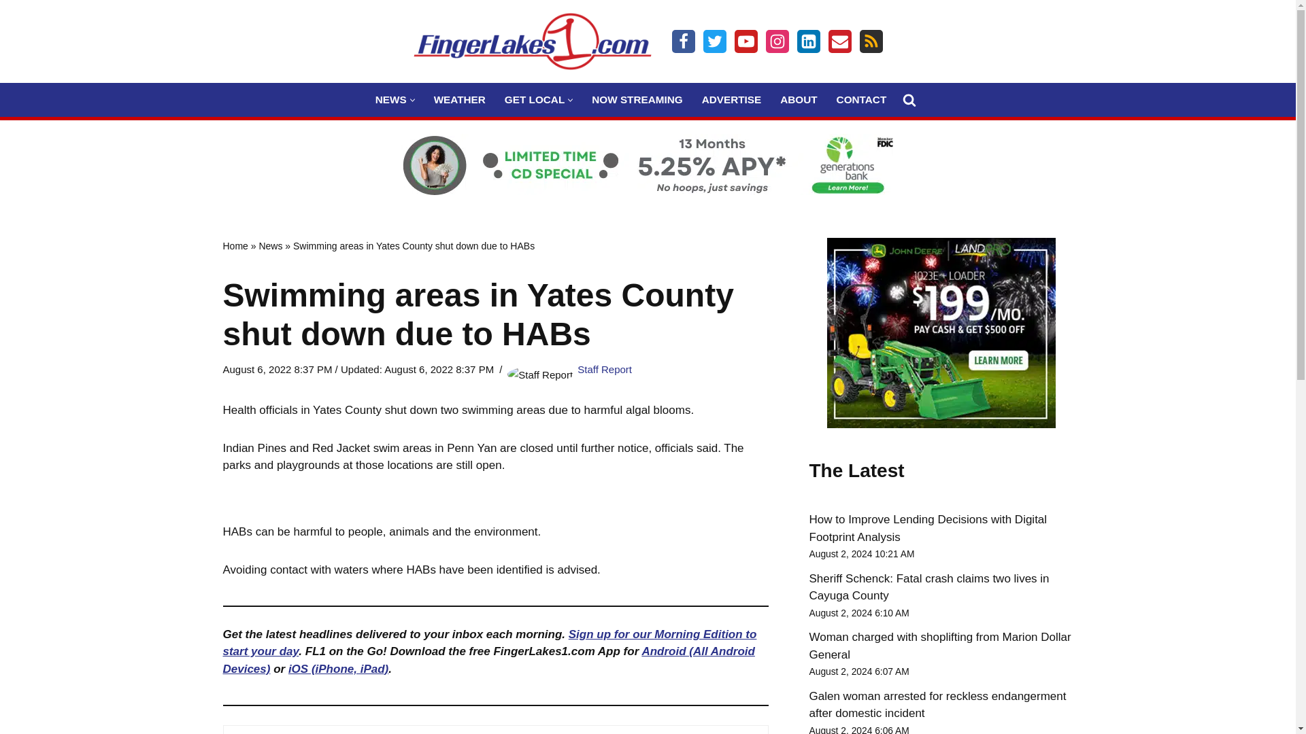  What do you see at coordinates (777, 41) in the screenshot?
I see `Instagram` at bounding box center [777, 41].